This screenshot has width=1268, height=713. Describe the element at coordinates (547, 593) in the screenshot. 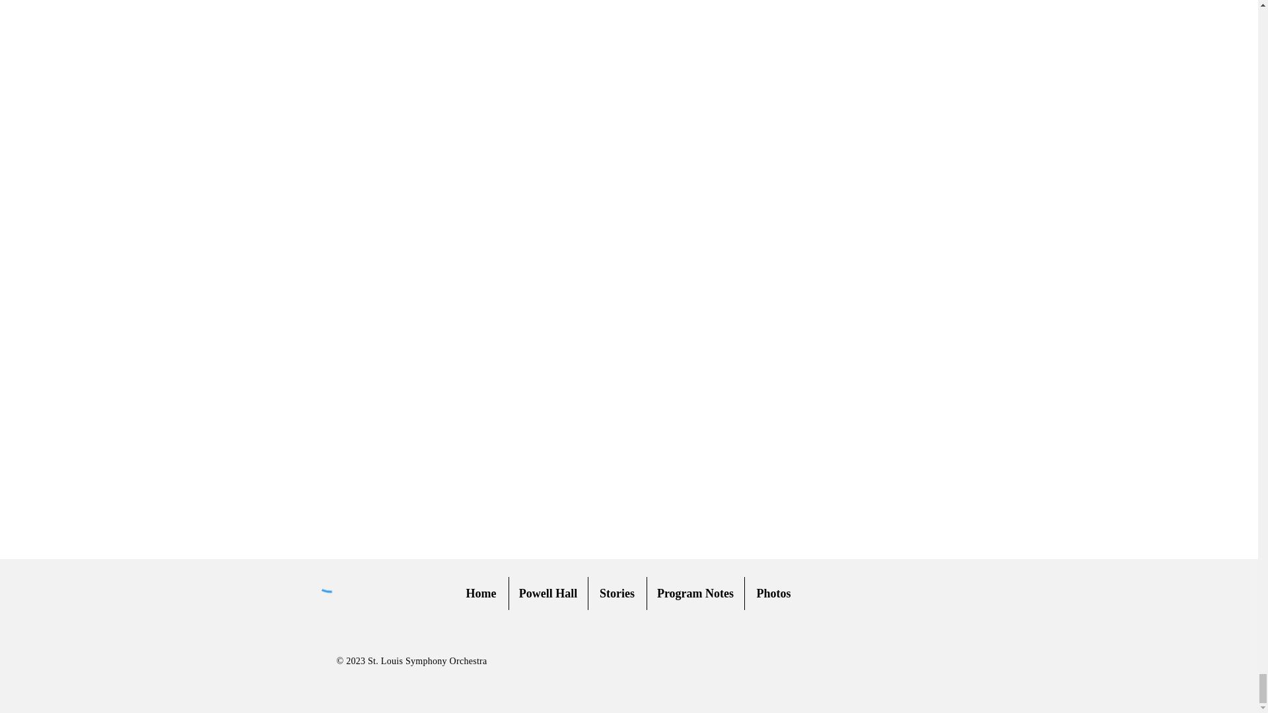

I see `Powell Hall` at that location.